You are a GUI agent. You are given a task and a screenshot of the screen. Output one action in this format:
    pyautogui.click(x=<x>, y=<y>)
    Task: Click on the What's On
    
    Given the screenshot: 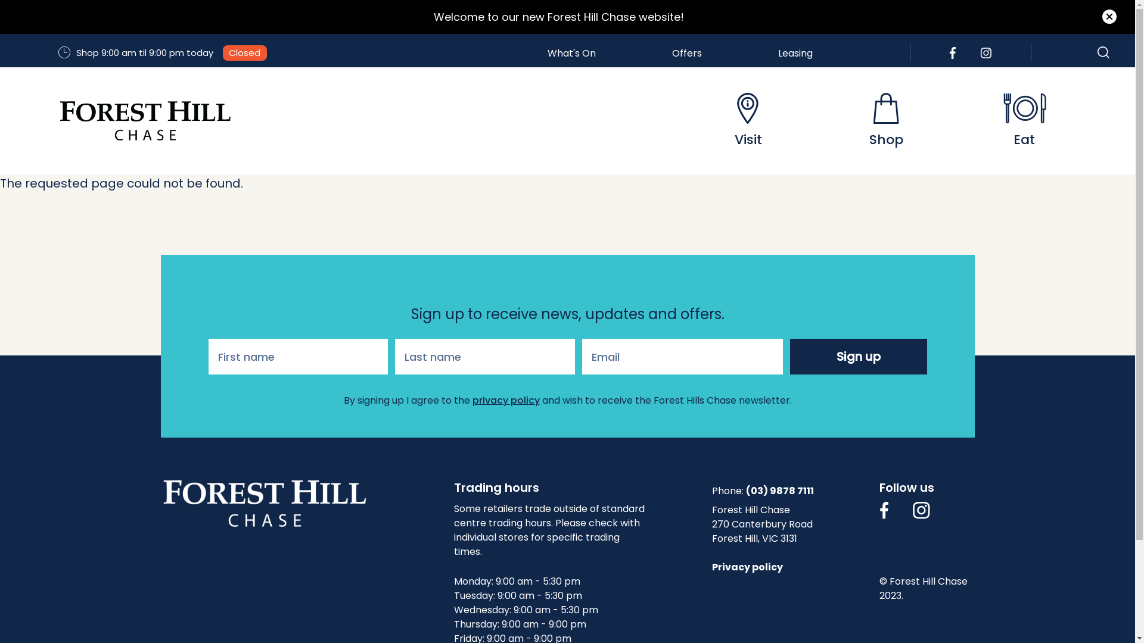 What is the action you would take?
    pyautogui.click(x=572, y=53)
    